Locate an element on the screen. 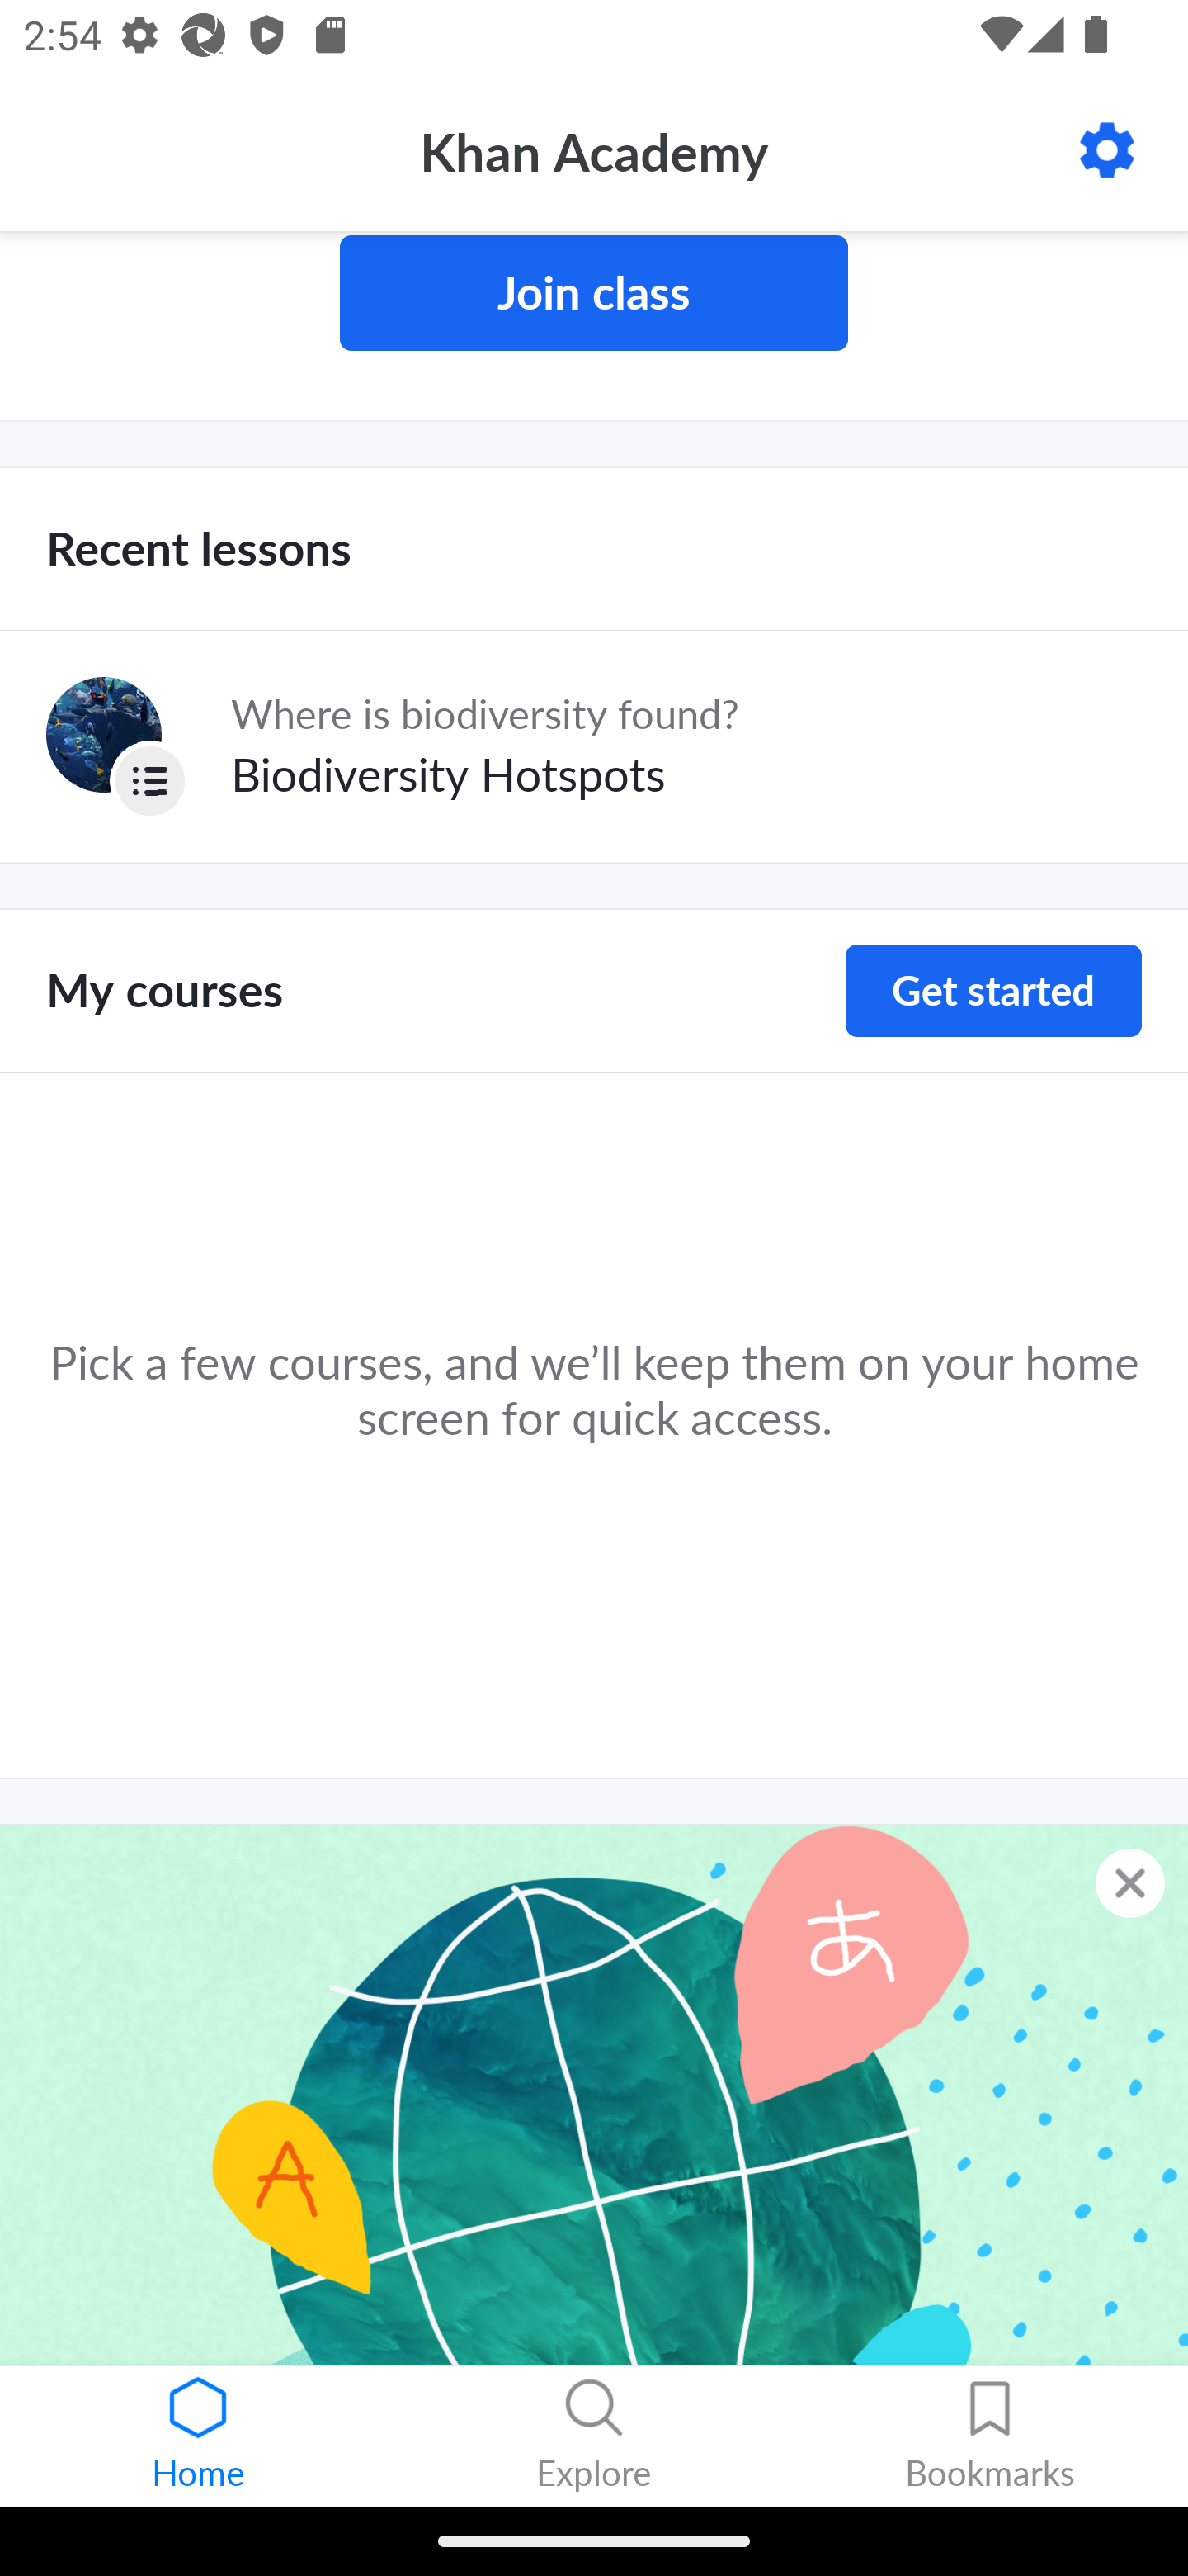  Bookmarks is located at coordinates (990, 2436).